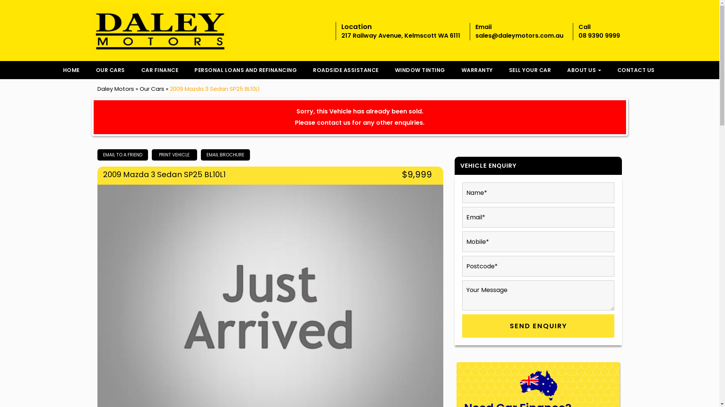 This screenshot has height=407, width=725. Describe the element at coordinates (71, 70) in the screenshot. I see `HOME` at that location.